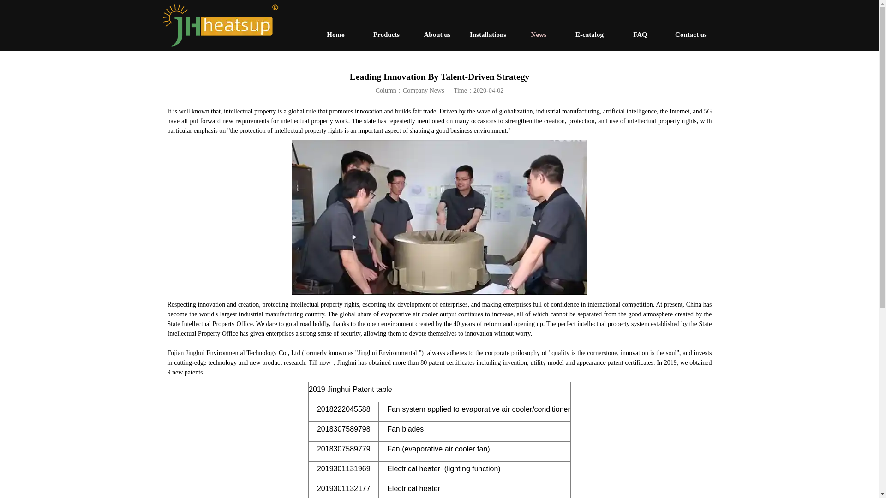 This screenshot has width=886, height=498. Describe the element at coordinates (589, 34) in the screenshot. I see `E-catalog` at that location.